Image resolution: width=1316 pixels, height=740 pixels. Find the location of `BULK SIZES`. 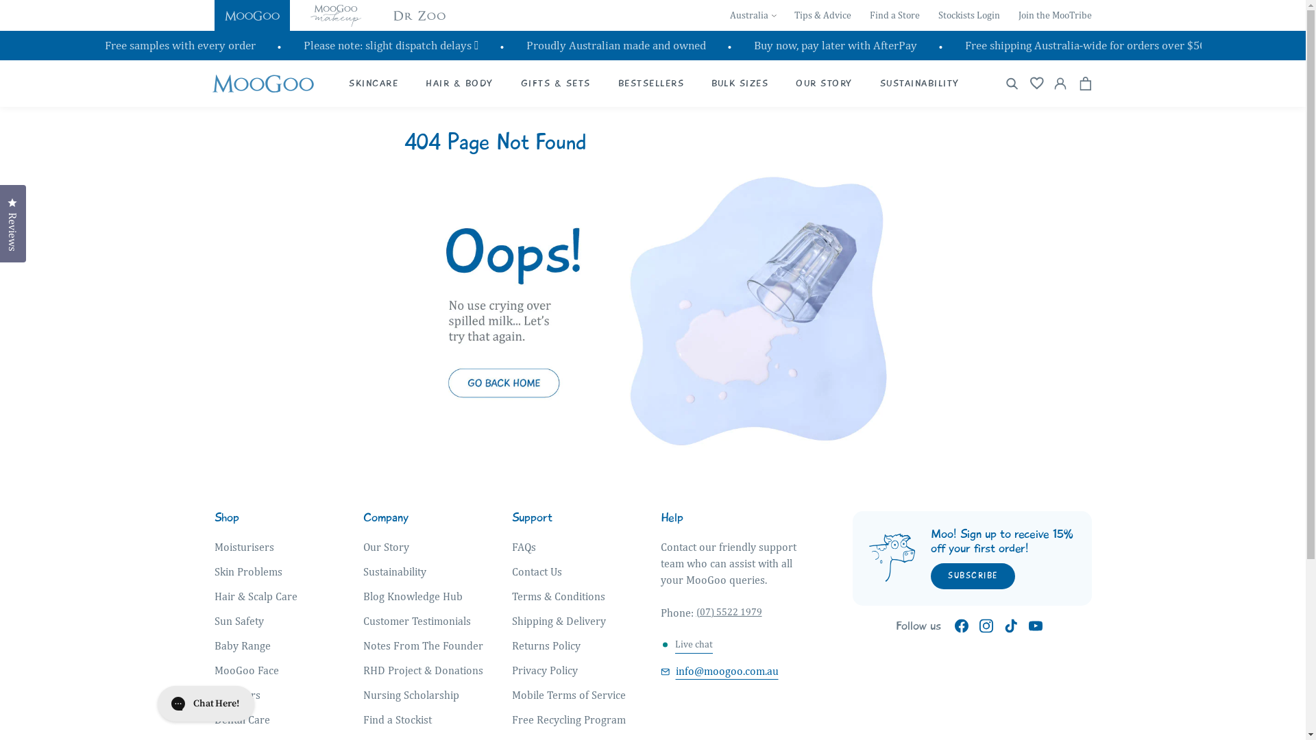

BULK SIZES is located at coordinates (740, 84).